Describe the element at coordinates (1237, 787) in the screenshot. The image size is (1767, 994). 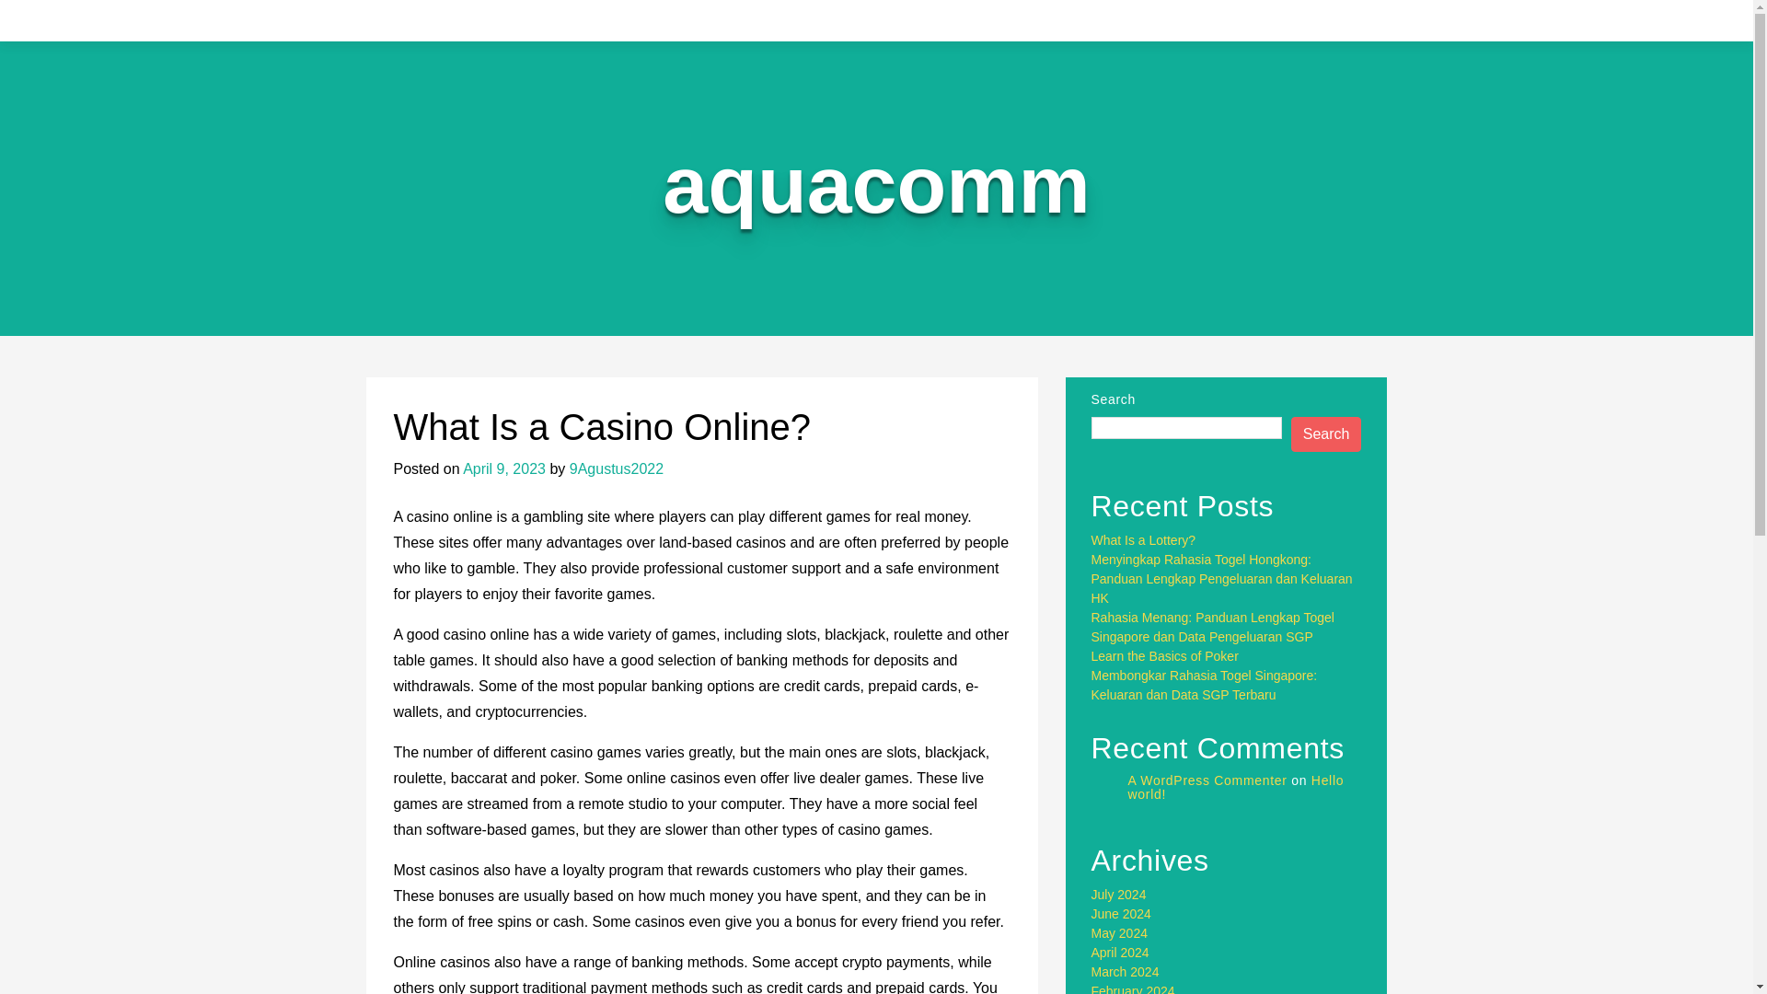
I see `Hello world!` at that location.